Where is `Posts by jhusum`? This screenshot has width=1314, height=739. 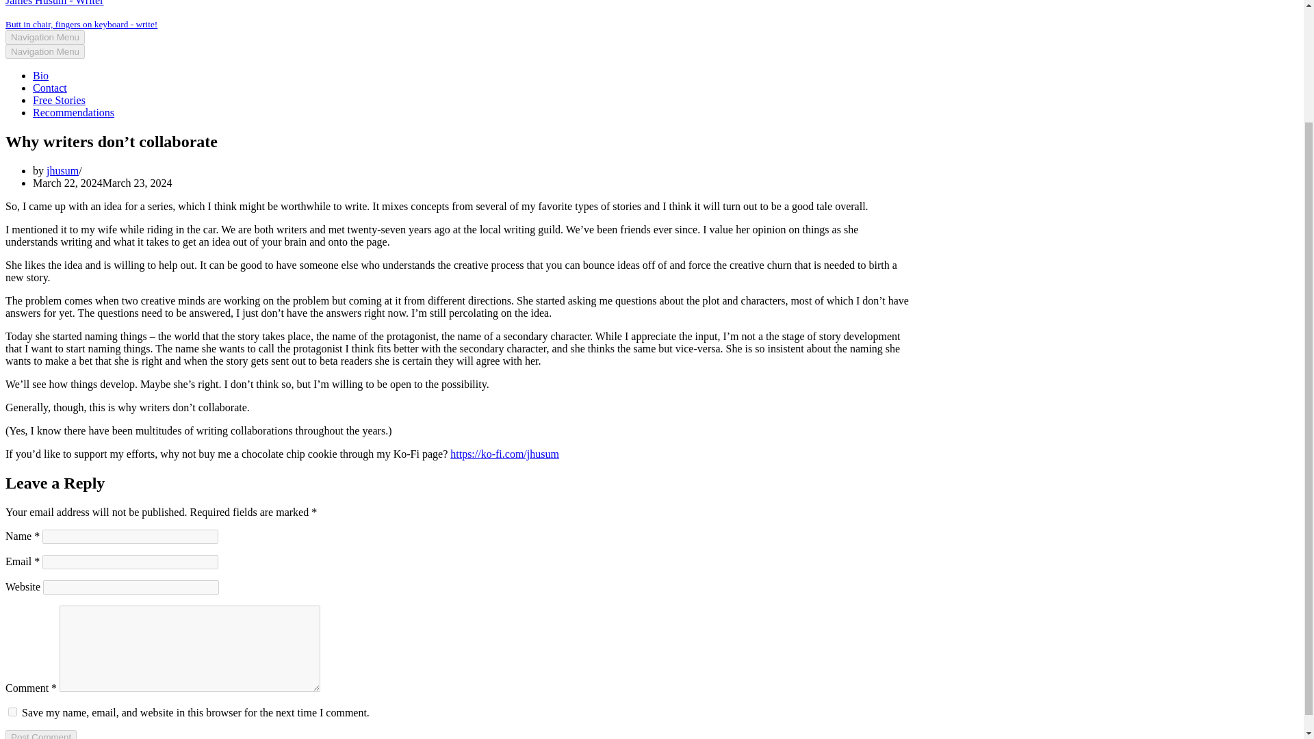
Posts by jhusum is located at coordinates (62, 170).